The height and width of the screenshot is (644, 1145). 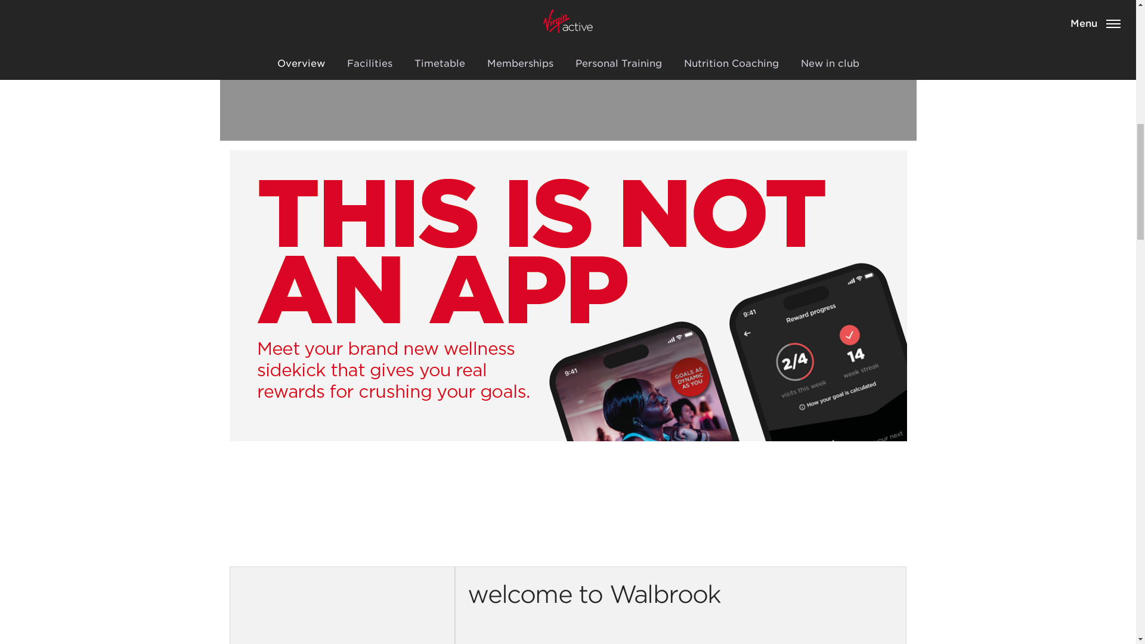 What do you see at coordinates (519, 56) in the screenshot?
I see `sign me up` at bounding box center [519, 56].